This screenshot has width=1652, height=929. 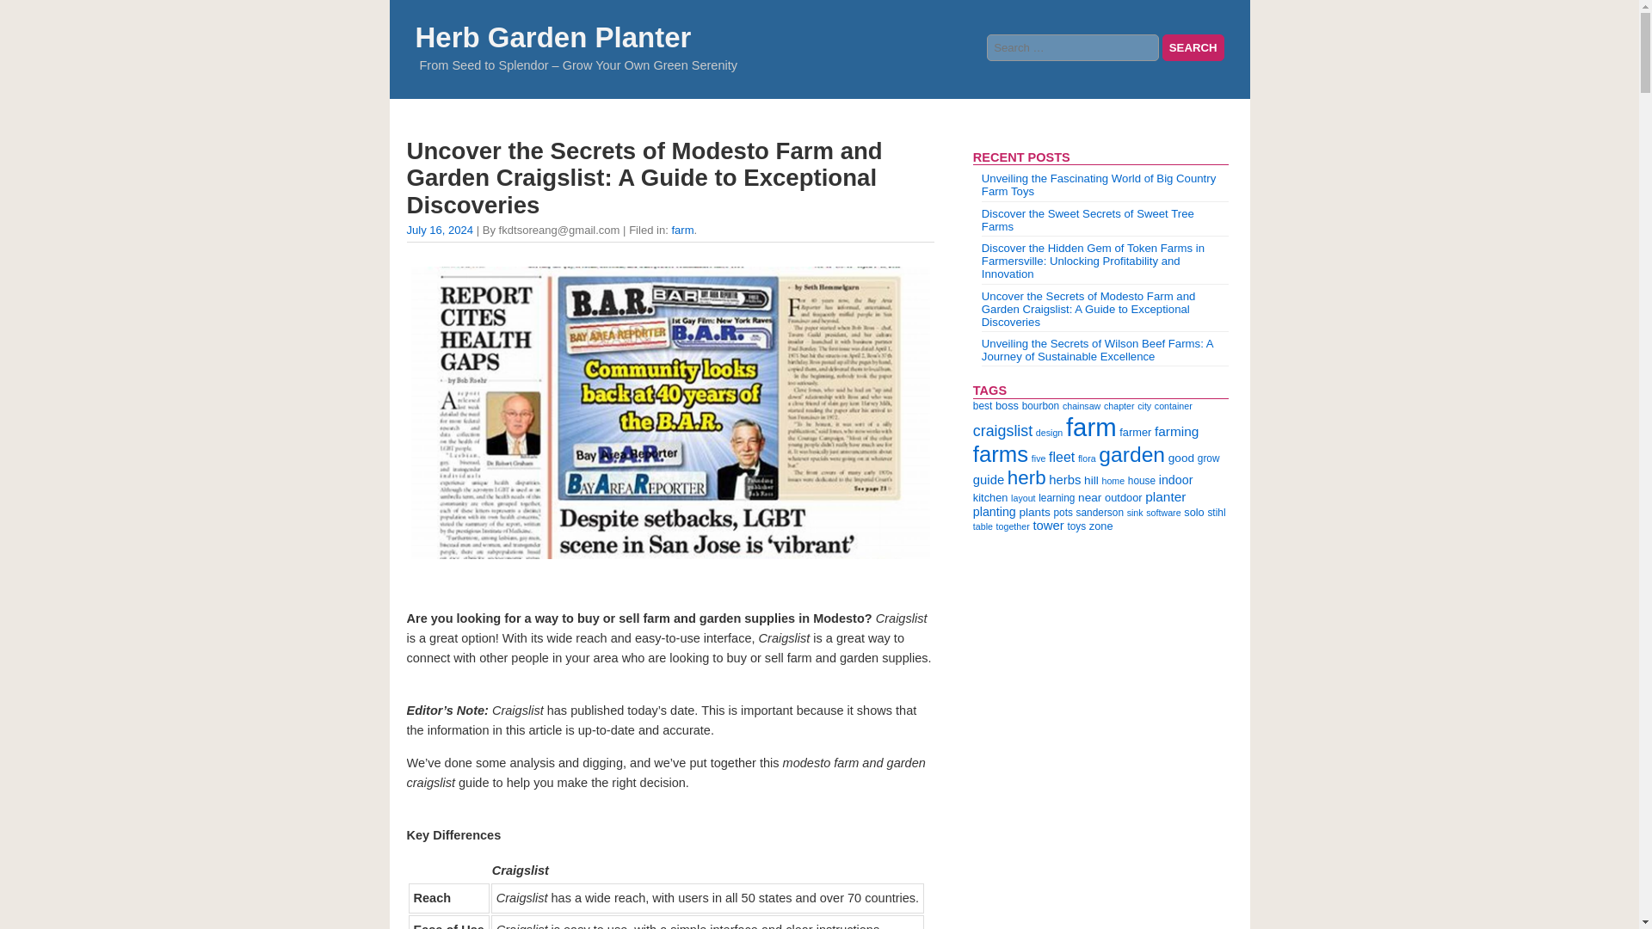 What do you see at coordinates (552, 36) in the screenshot?
I see `Herb Garden Planter` at bounding box center [552, 36].